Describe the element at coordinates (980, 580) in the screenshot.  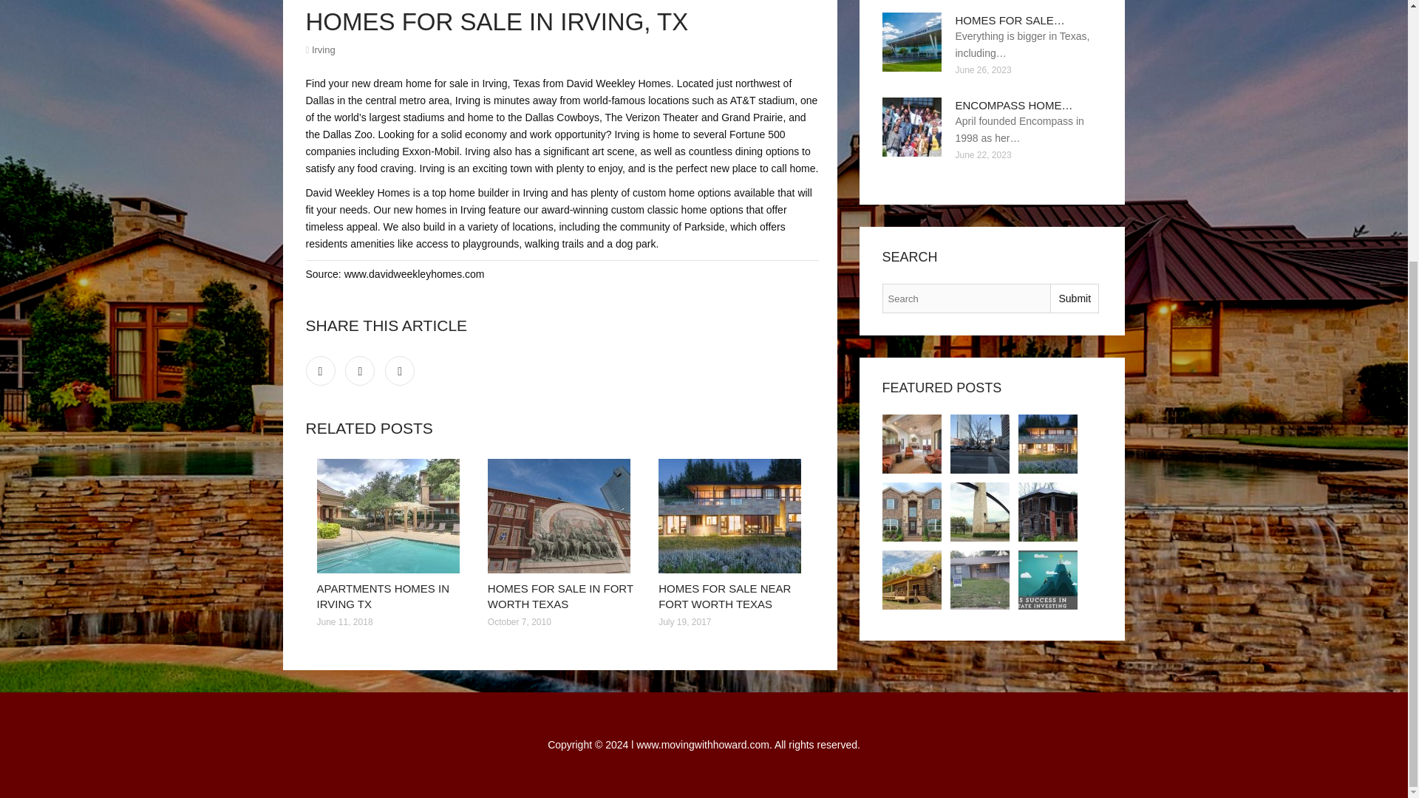
I see `Dallas Real Estate Homes for sale` at that location.